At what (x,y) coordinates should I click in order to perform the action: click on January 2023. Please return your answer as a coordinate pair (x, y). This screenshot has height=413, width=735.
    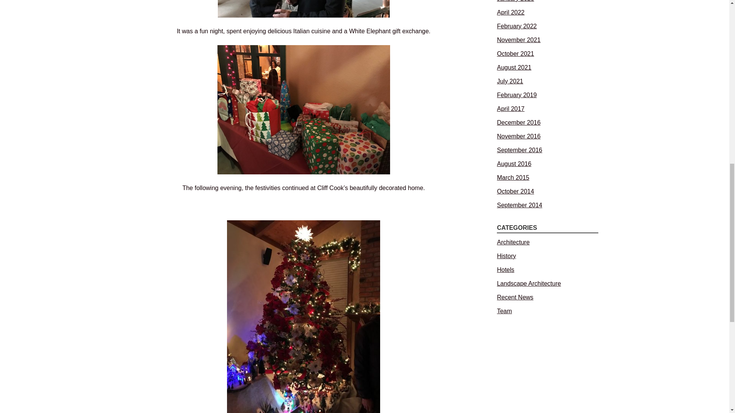
    Looking at the image, I should click on (515, 1).